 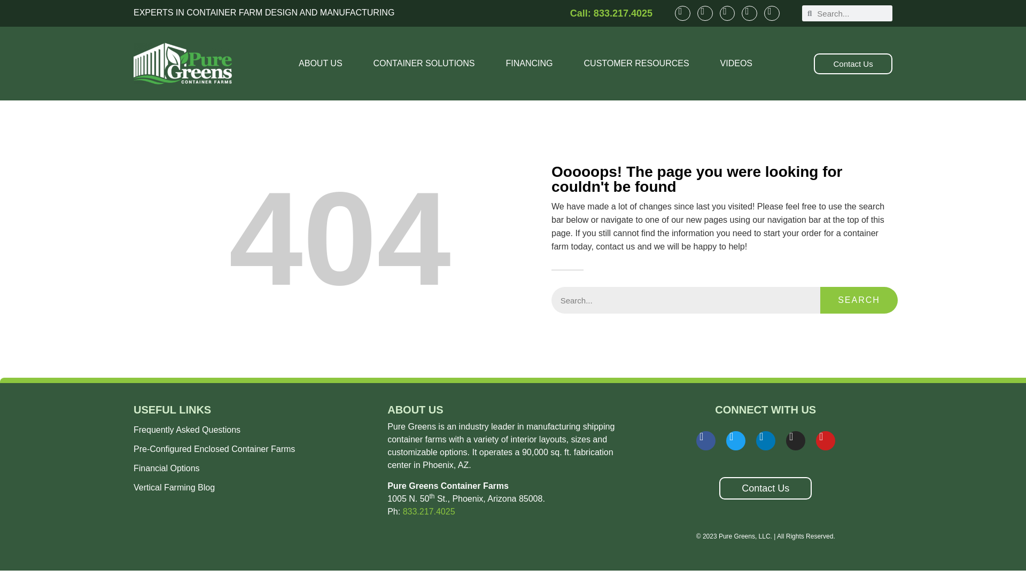 I want to click on VIDEOS, so click(x=736, y=63).